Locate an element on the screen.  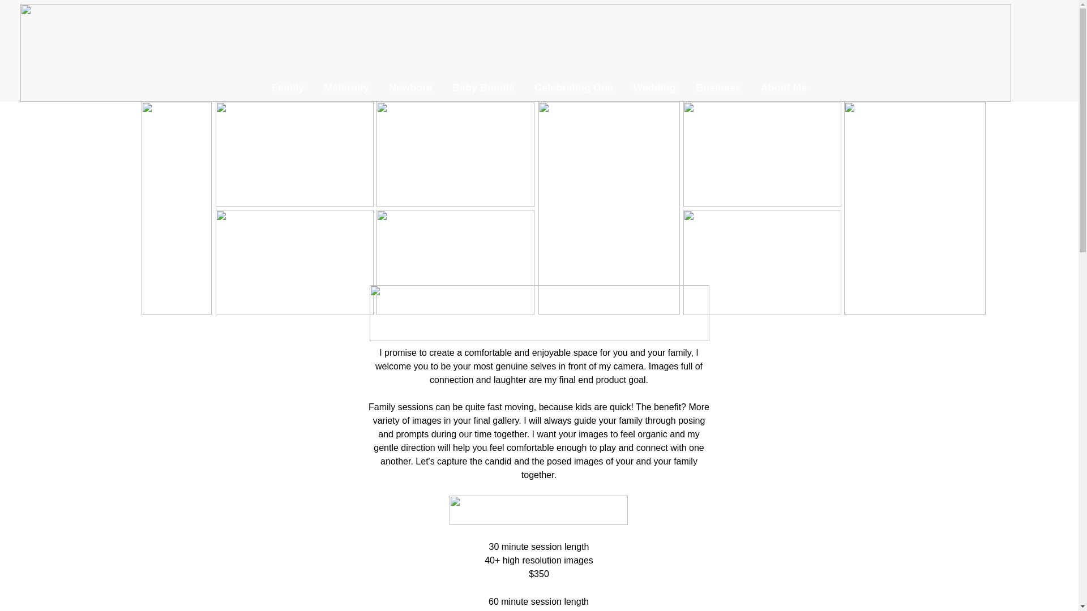
Baby Bundle is located at coordinates (483, 87).